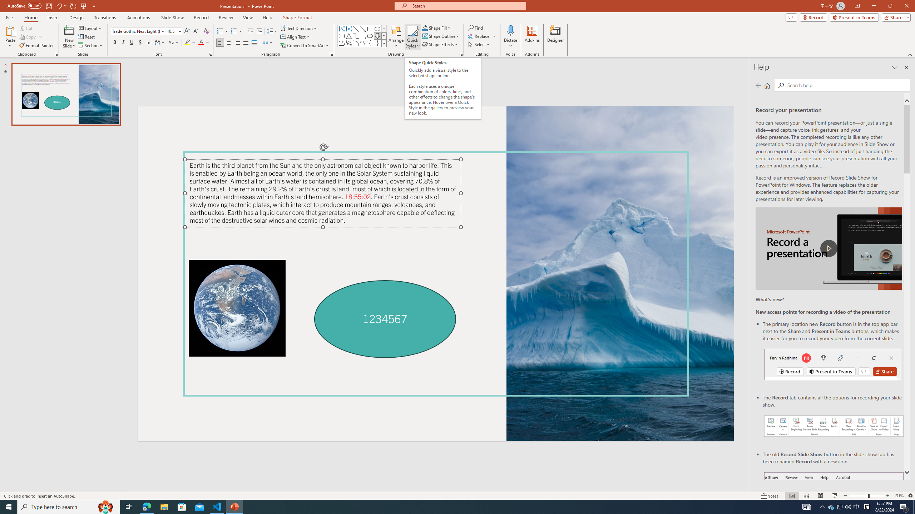 The image size is (915, 514). What do you see at coordinates (298, 17) in the screenshot?
I see `Shape Format` at bounding box center [298, 17].